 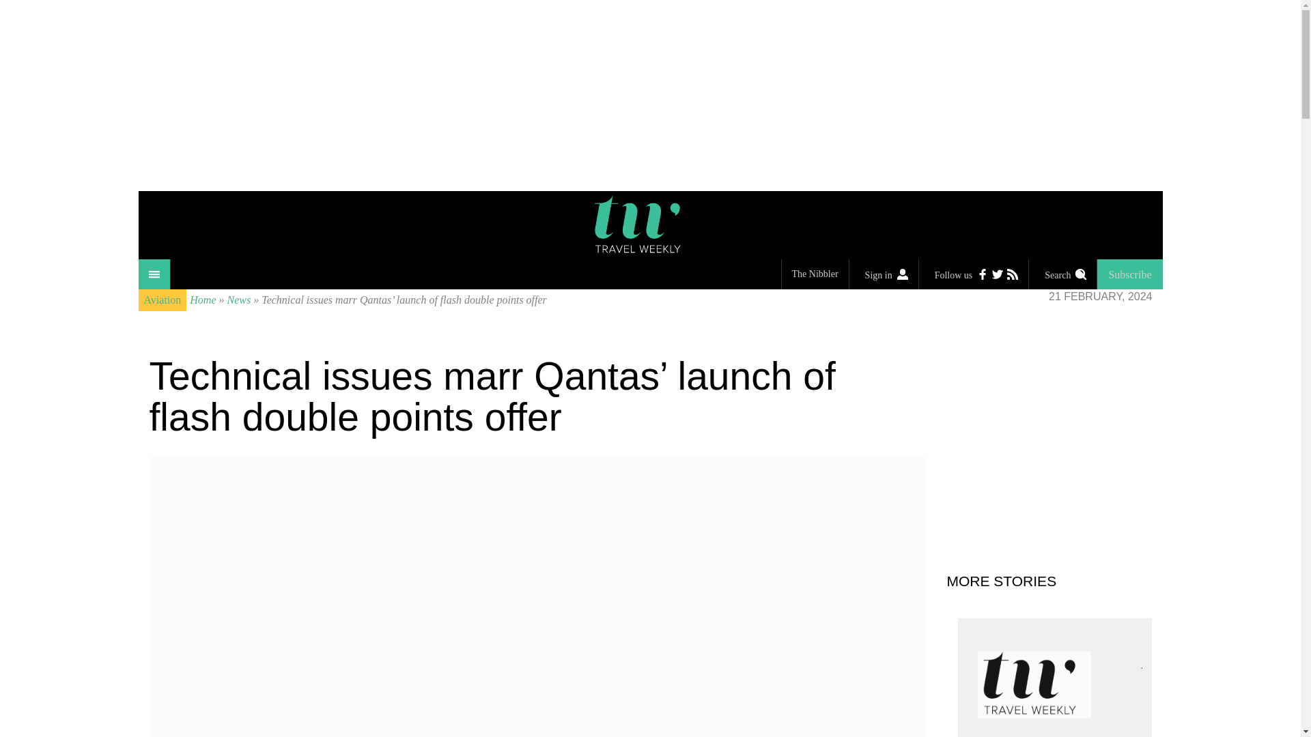 I want to click on Subscribe, so click(x=1129, y=274).